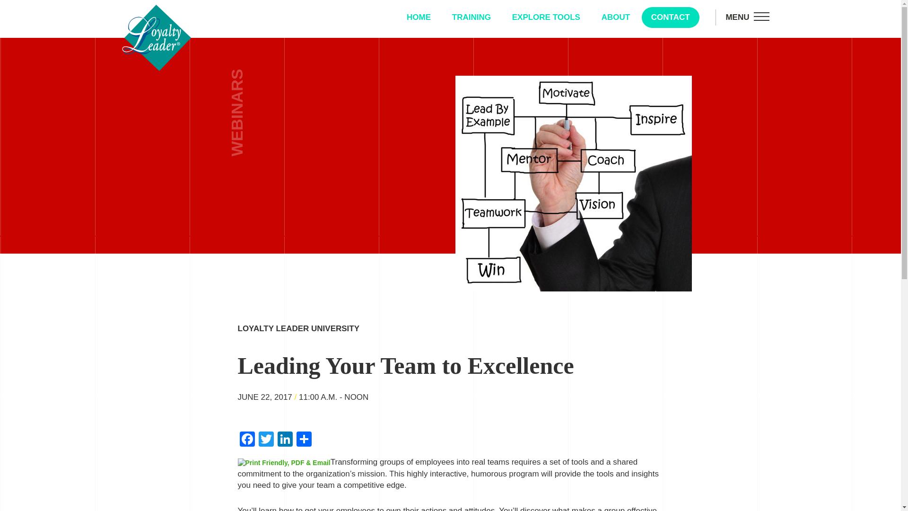  Describe the element at coordinates (246, 440) in the screenshot. I see `Facebook` at that location.